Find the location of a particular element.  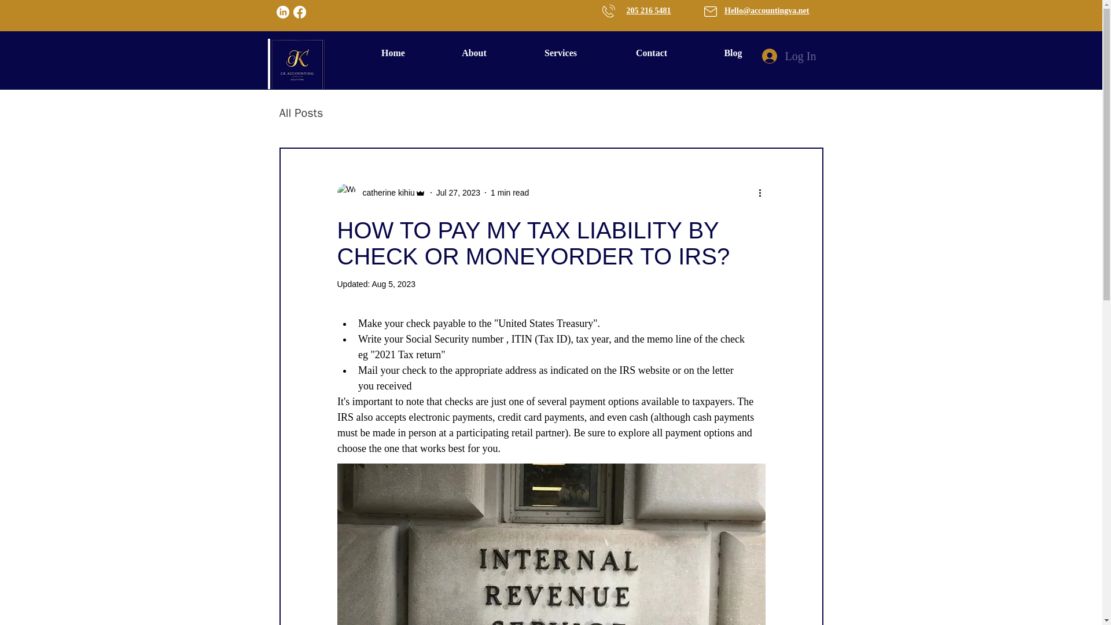

catherine kihiu is located at coordinates (385, 192).